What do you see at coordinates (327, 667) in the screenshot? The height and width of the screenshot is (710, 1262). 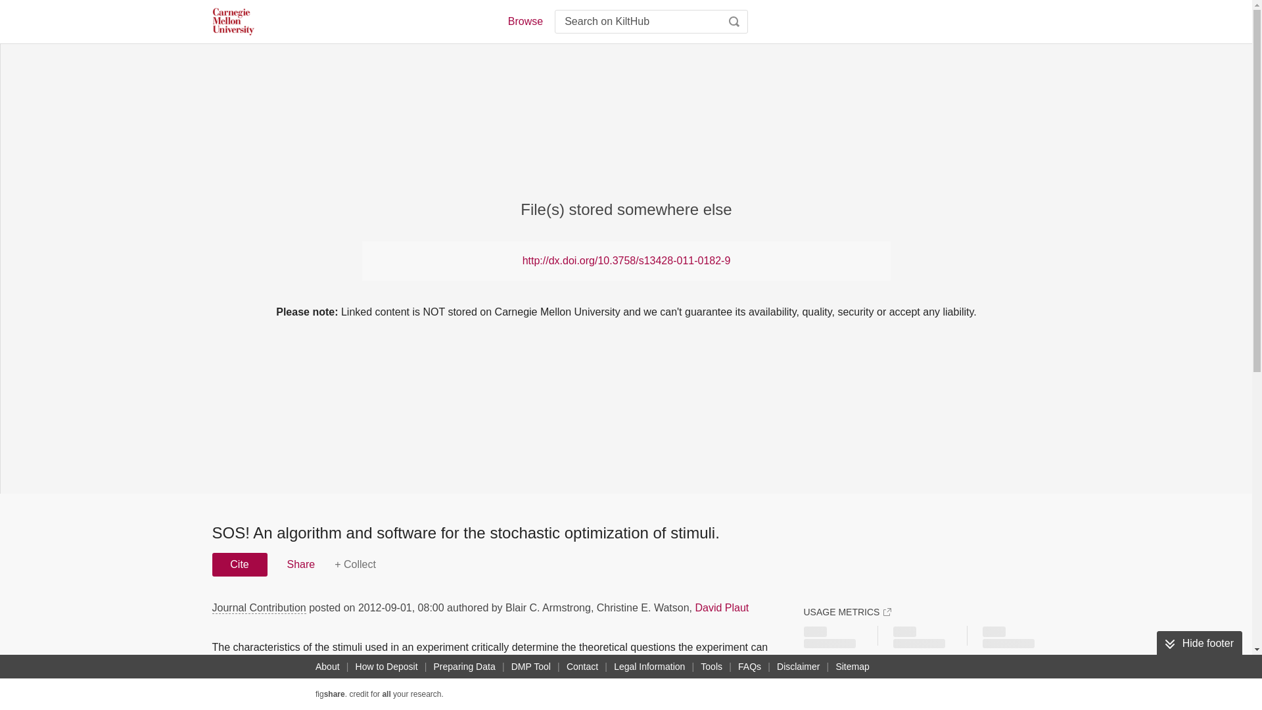 I see `About` at bounding box center [327, 667].